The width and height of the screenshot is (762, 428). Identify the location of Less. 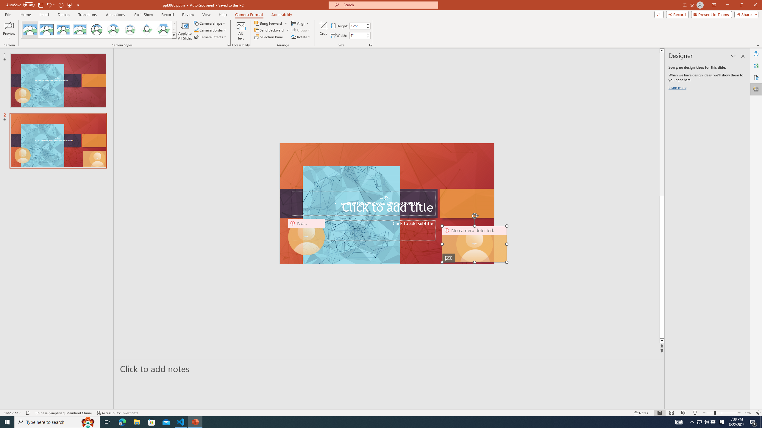
(368, 37).